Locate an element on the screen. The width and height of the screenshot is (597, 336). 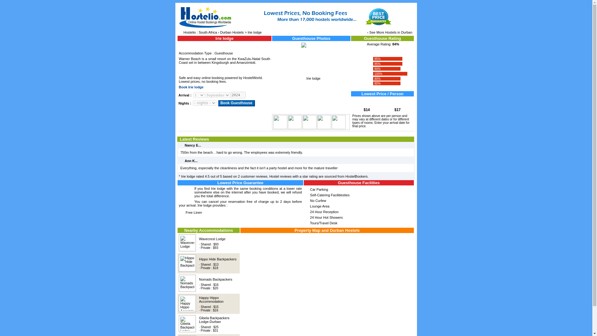
Durban Hostels is located at coordinates (232, 32).